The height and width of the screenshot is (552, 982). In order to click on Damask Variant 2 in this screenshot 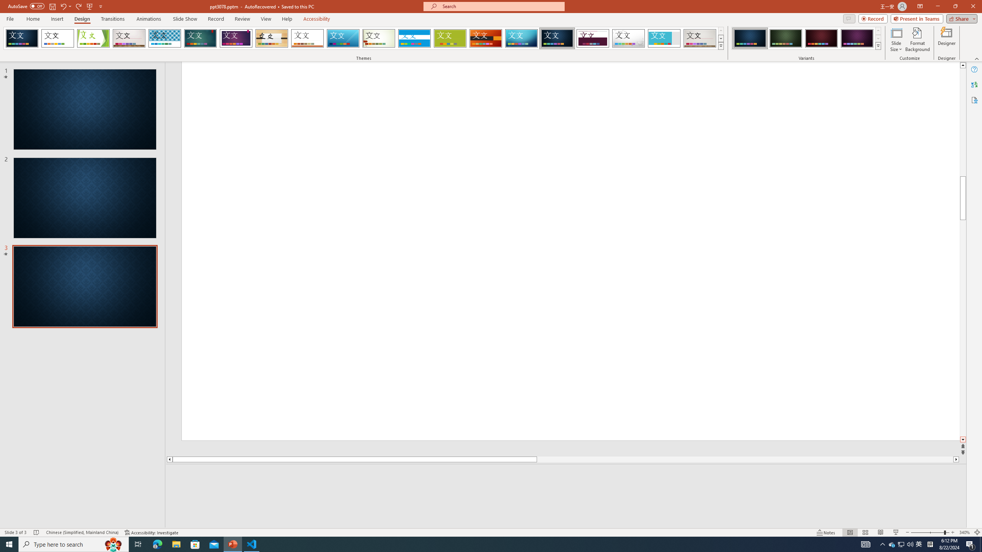, I will do `click(786, 38)`.